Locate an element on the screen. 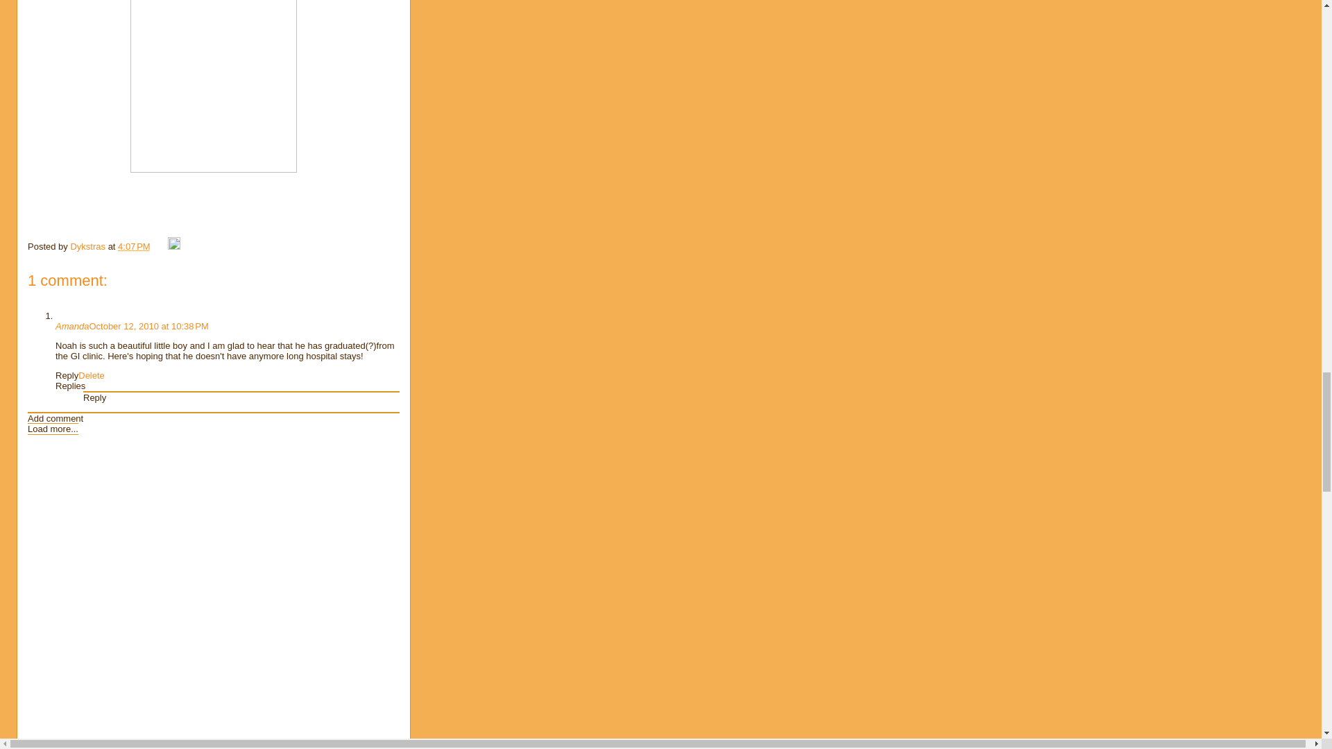 This screenshot has width=1332, height=749. Amanda is located at coordinates (72, 326).